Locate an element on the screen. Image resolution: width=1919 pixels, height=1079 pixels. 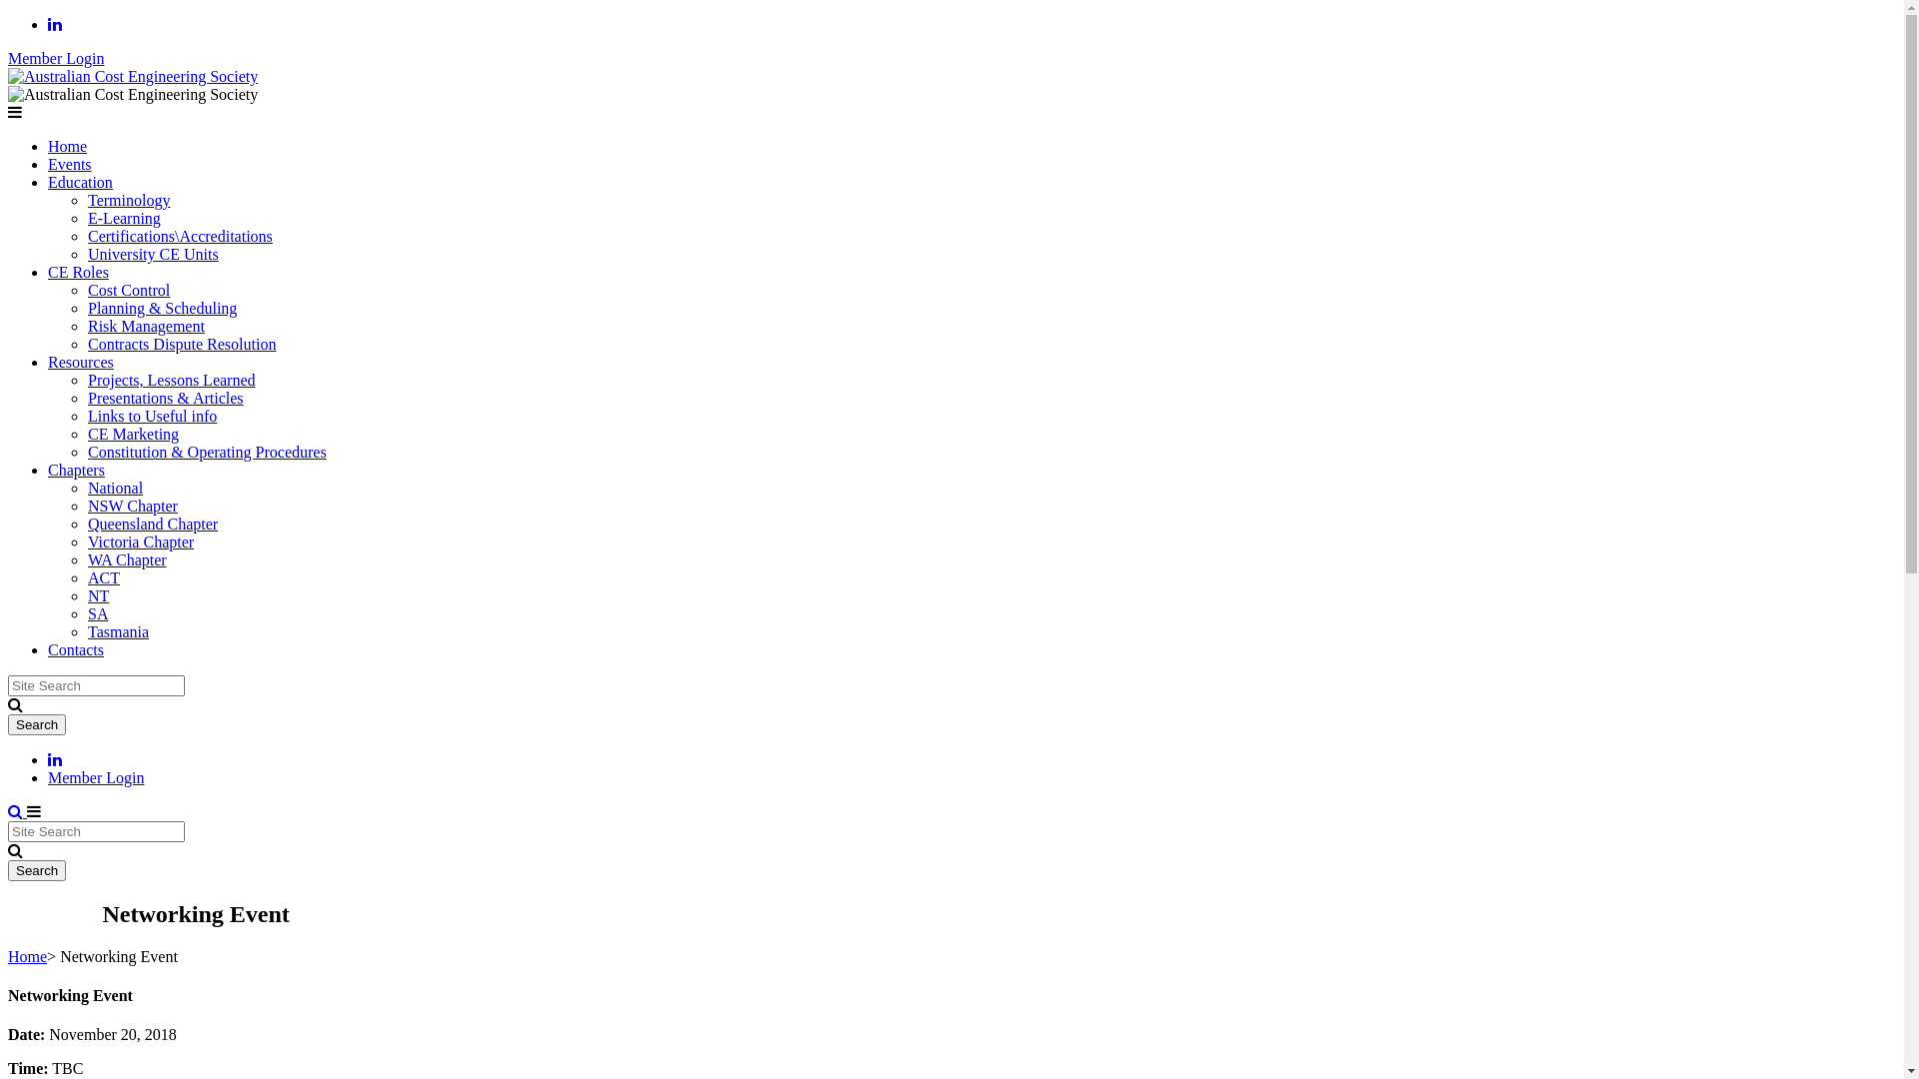
CE Roles is located at coordinates (78, 272).